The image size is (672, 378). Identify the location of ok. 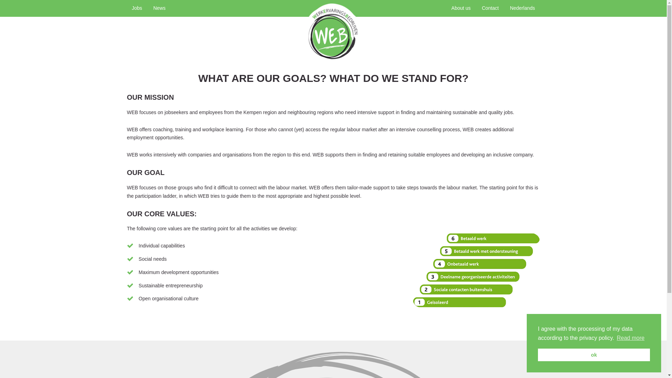
(594, 355).